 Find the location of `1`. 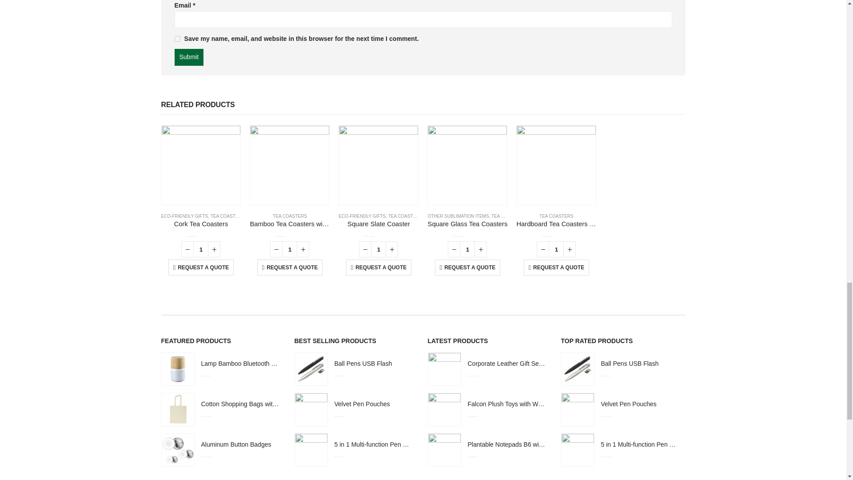

1 is located at coordinates (290, 249).